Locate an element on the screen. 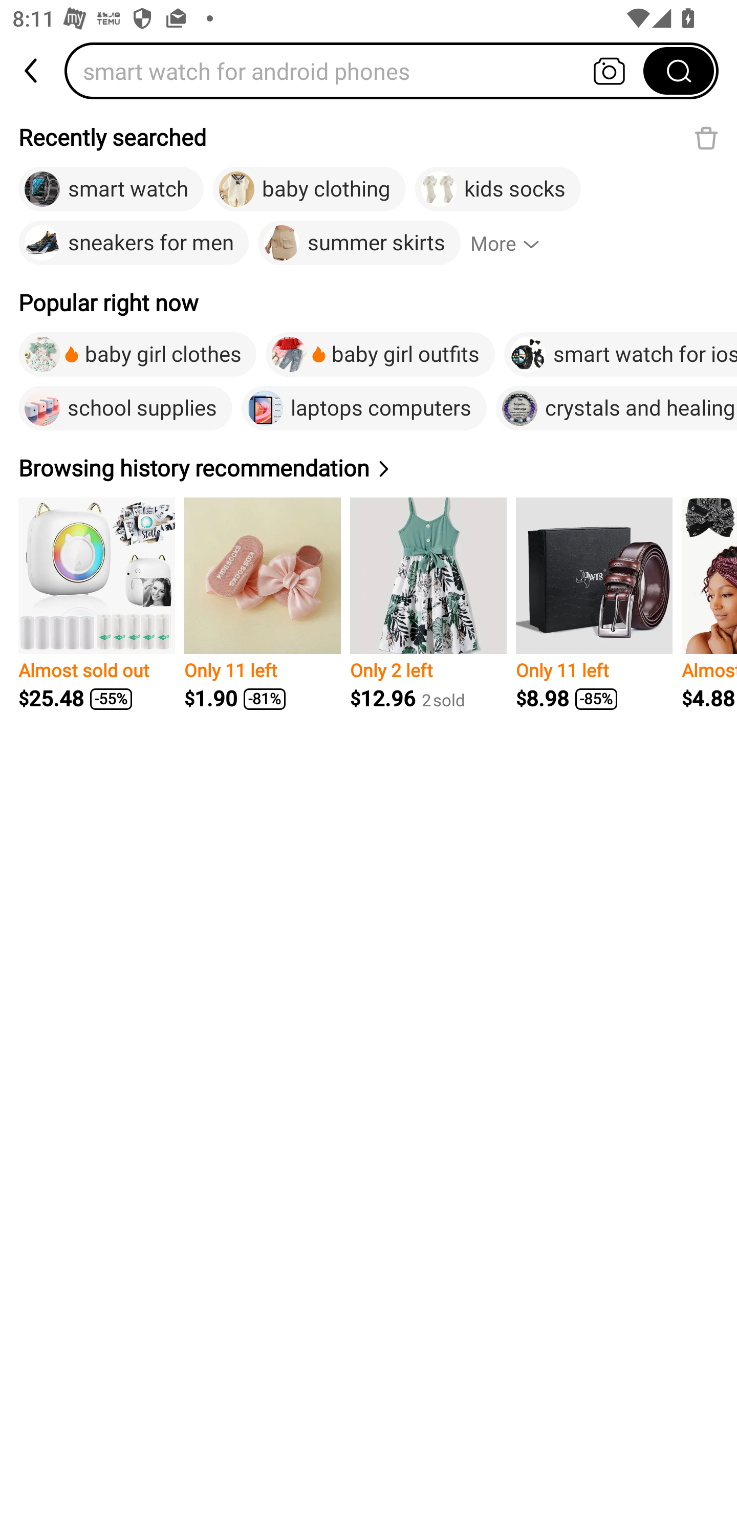 This screenshot has width=737, height=1515. back is located at coordinates (32, 71).